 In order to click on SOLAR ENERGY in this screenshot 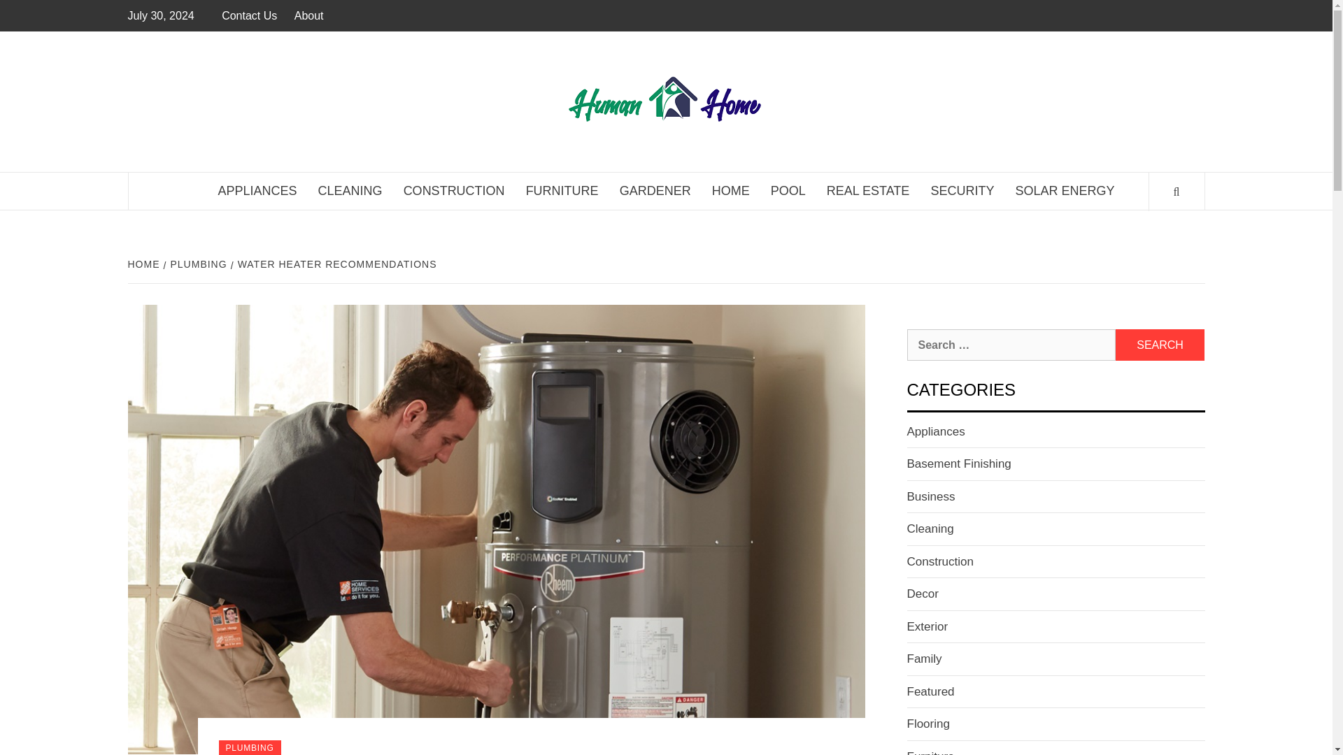, I will do `click(1065, 192)`.